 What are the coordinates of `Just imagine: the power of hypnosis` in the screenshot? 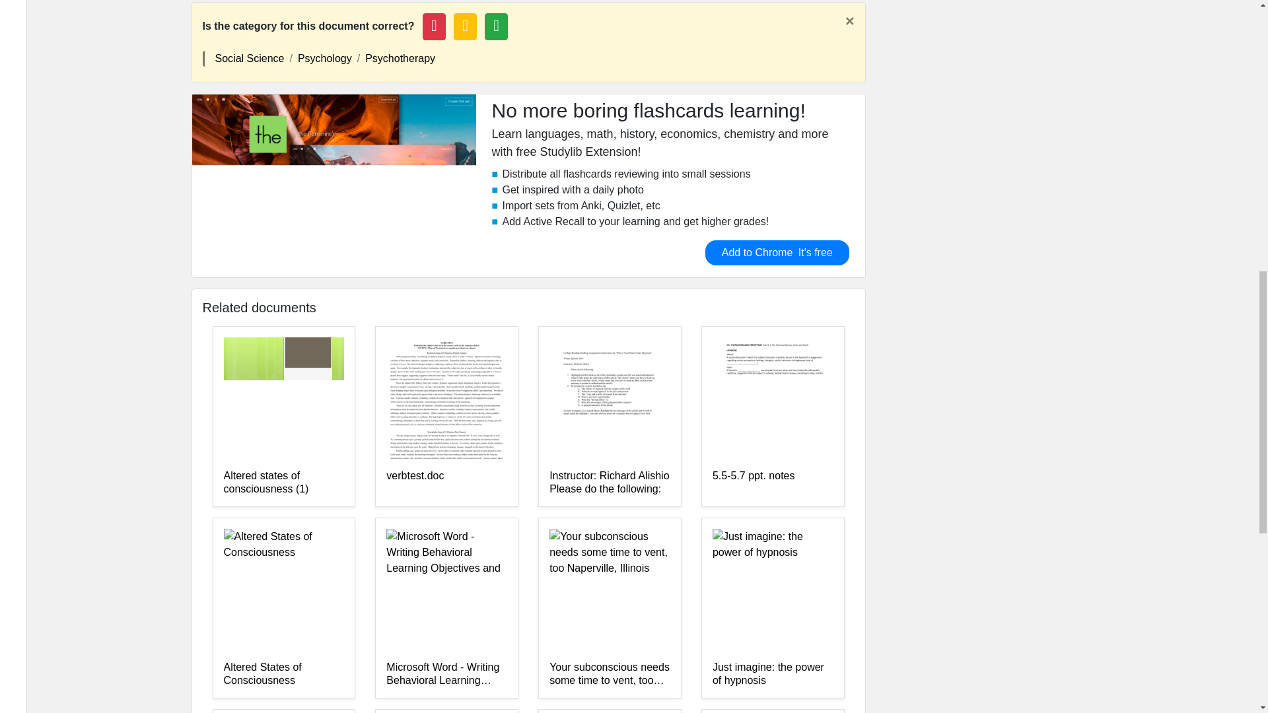 It's located at (773, 674).